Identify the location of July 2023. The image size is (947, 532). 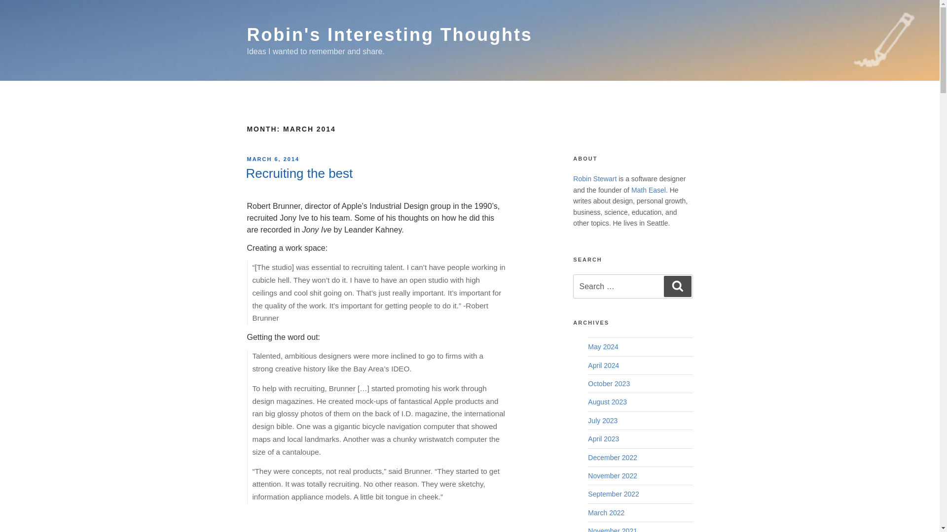
(603, 420).